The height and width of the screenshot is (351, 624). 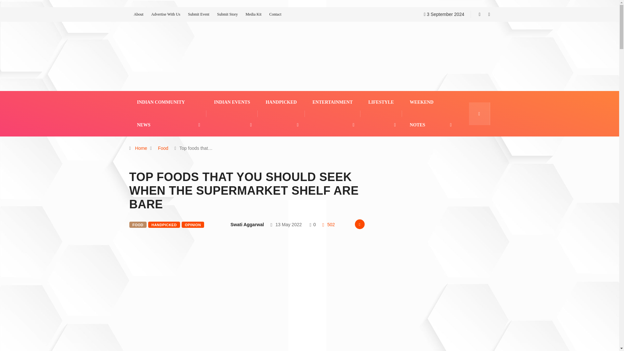 What do you see at coordinates (281, 102) in the screenshot?
I see `HANDPICKED` at bounding box center [281, 102].